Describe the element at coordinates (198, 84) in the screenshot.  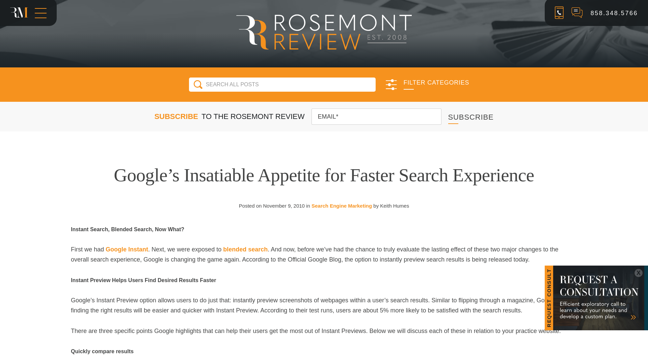
I see `search` at that location.